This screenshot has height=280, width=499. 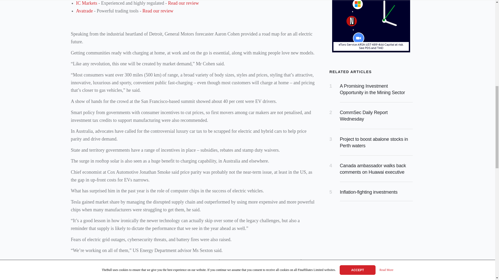 I want to click on Inflation-fighting investments, so click(x=369, y=192).